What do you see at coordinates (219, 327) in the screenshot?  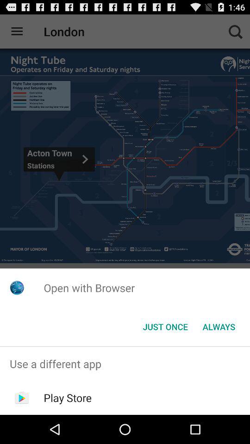 I see `turn on the item to the right of just once` at bounding box center [219, 327].